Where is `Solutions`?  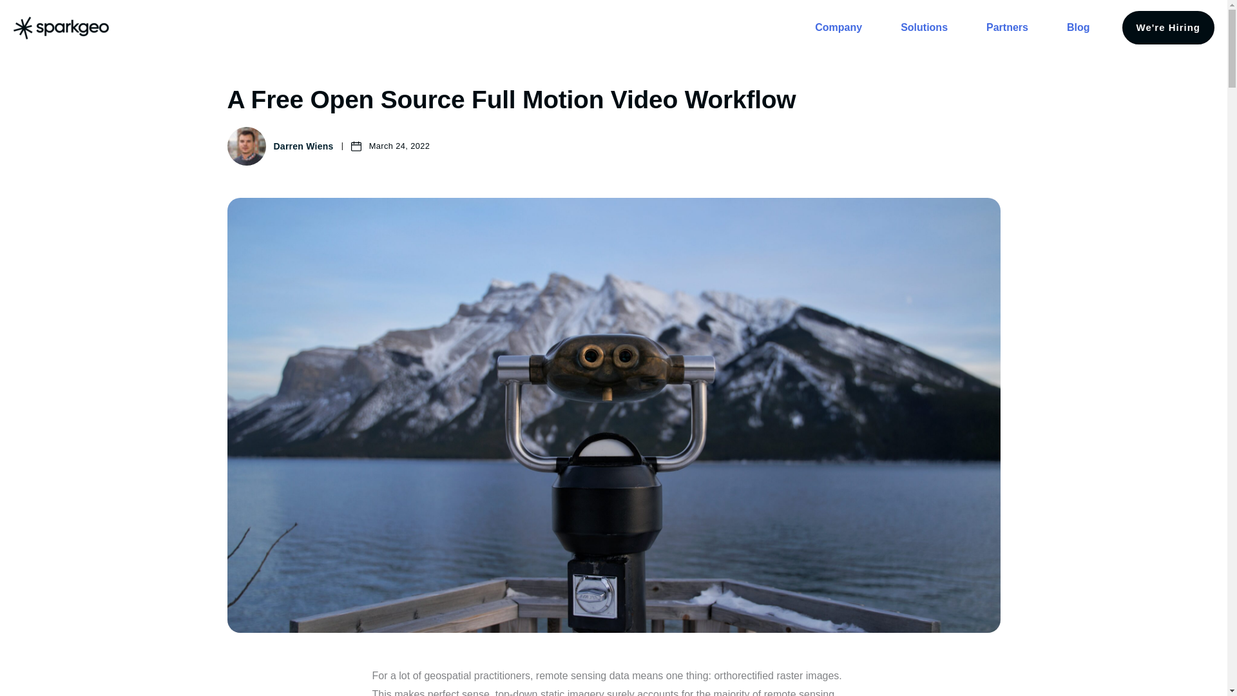 Solutions is located at coordinates (924, 28).